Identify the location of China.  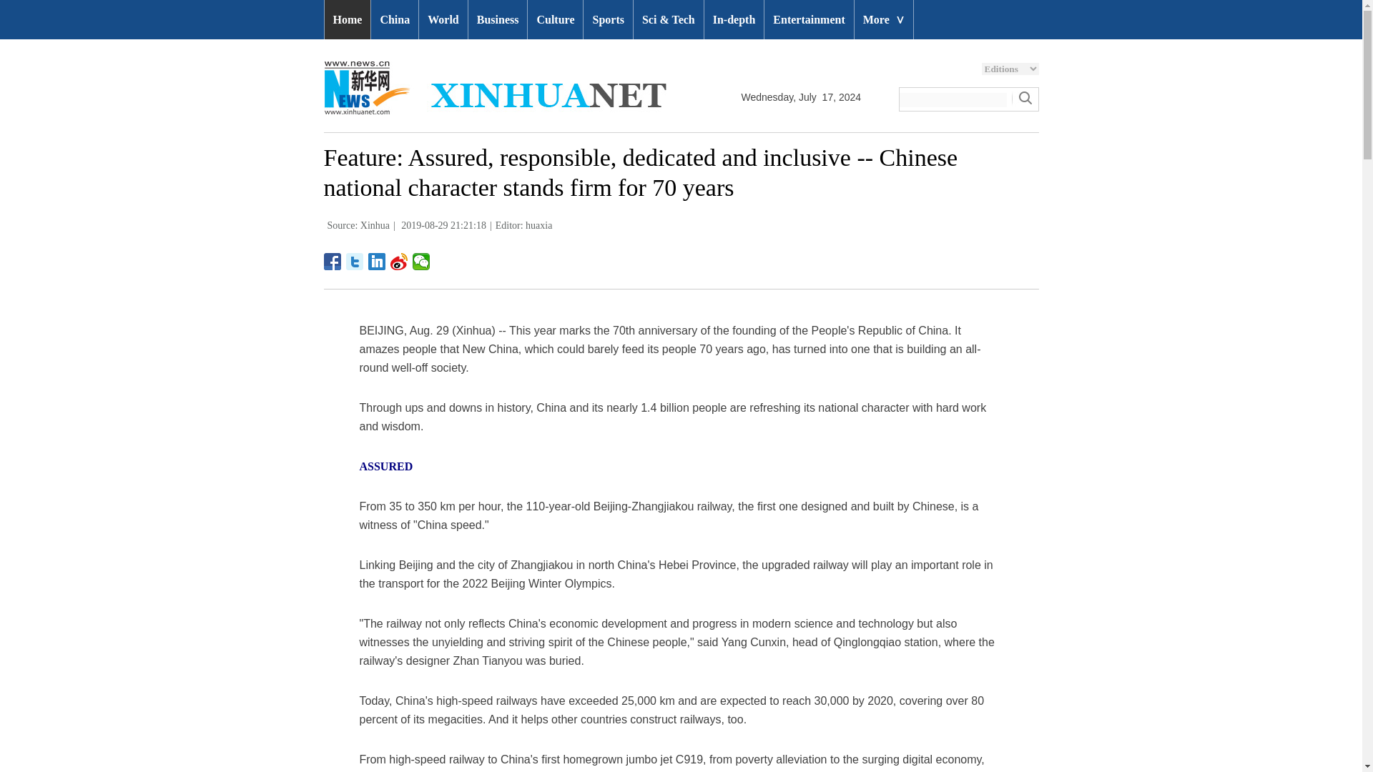
(395, 20).